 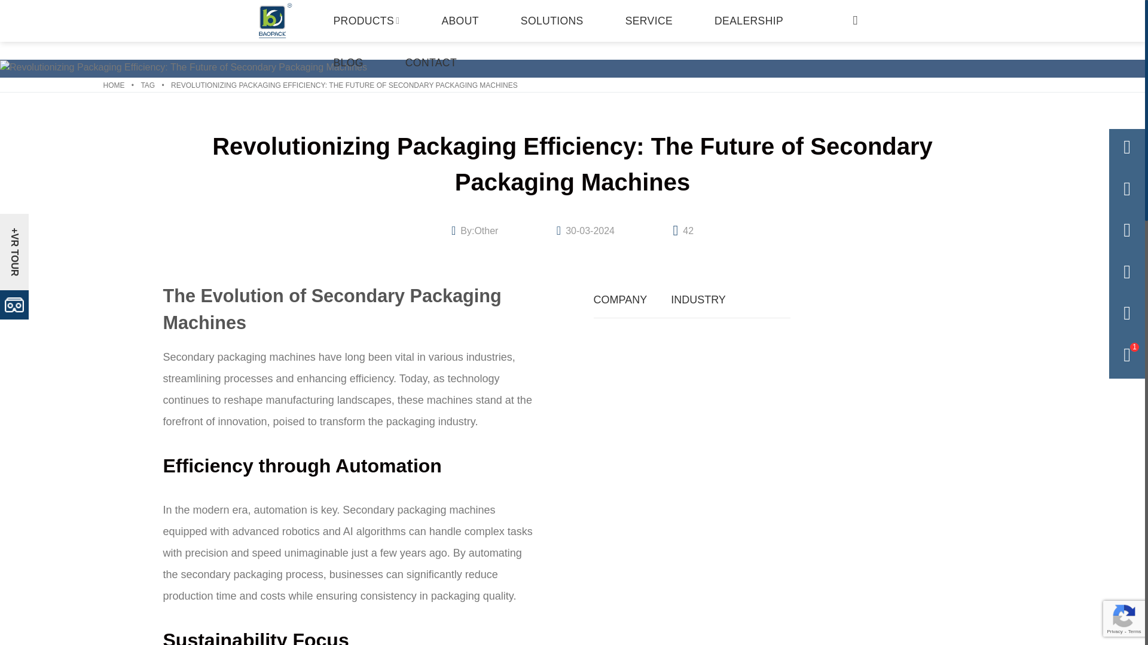 What do you see at coordinates (649, 21) in the screenshot?
I see `SERVICE` at bounding box center [649, 21].